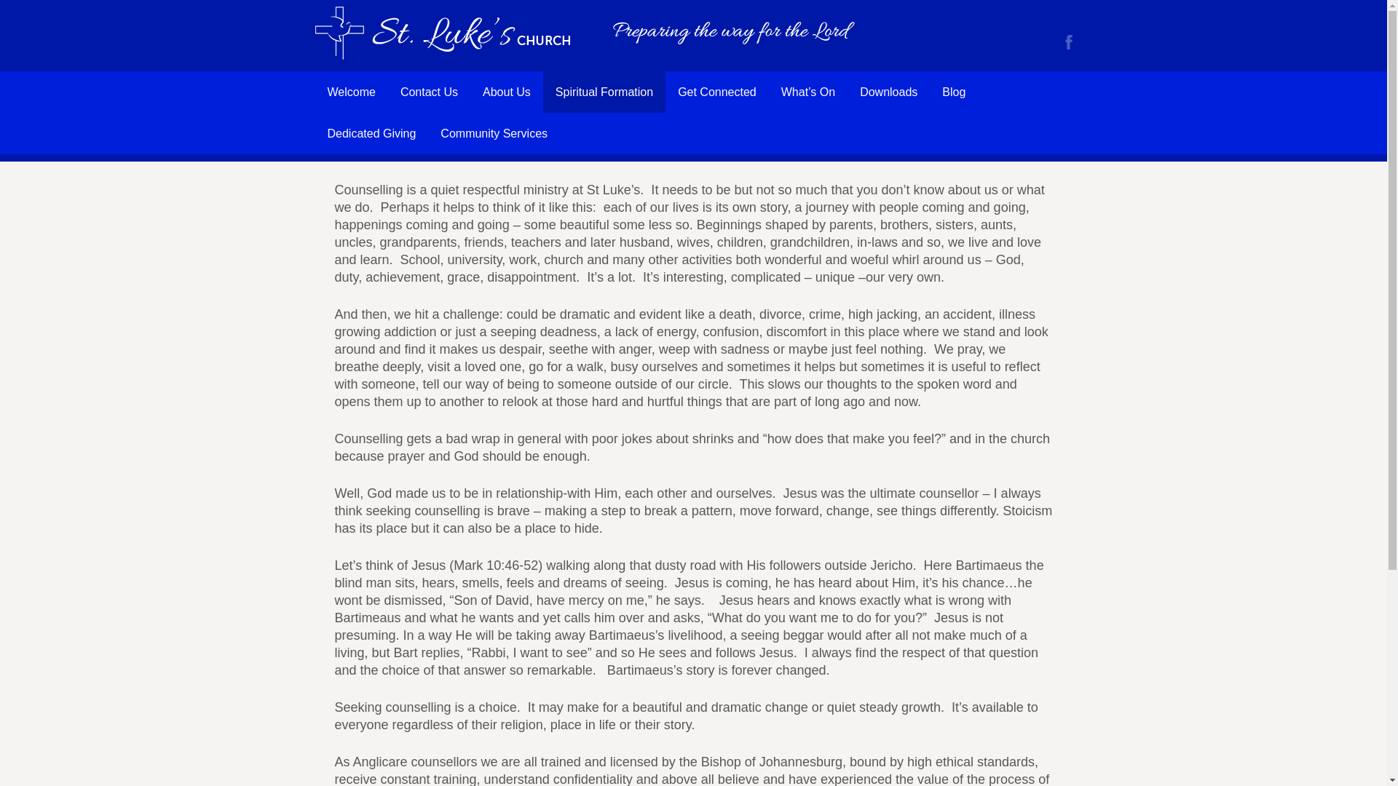  I want to click on About Us, so click(507, 92).